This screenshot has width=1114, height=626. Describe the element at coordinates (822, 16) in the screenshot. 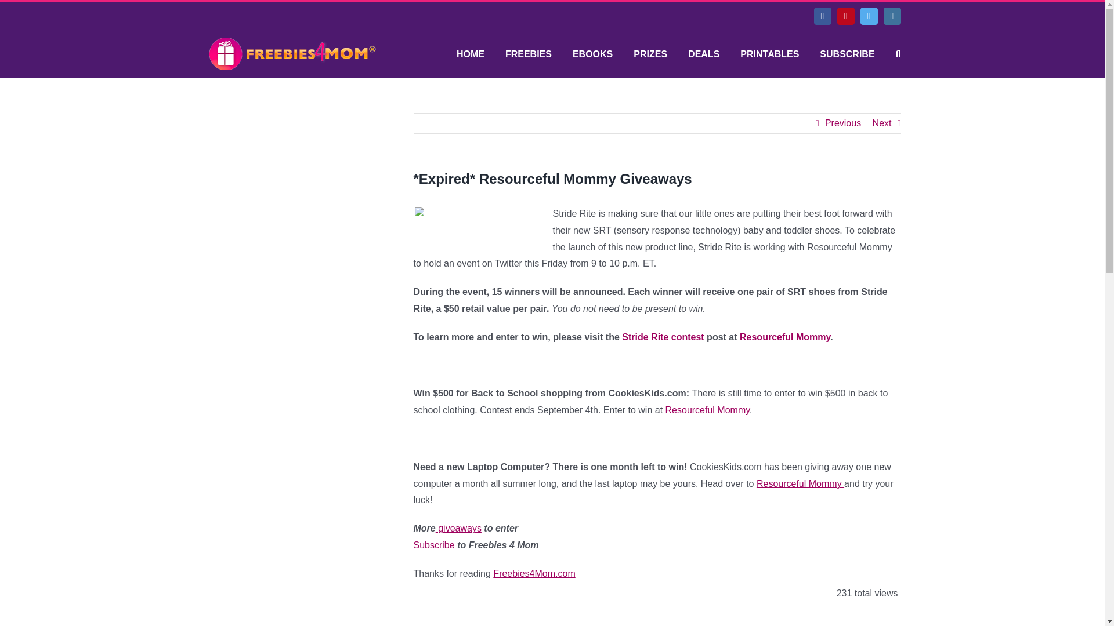

I see `Facebook` at that location.